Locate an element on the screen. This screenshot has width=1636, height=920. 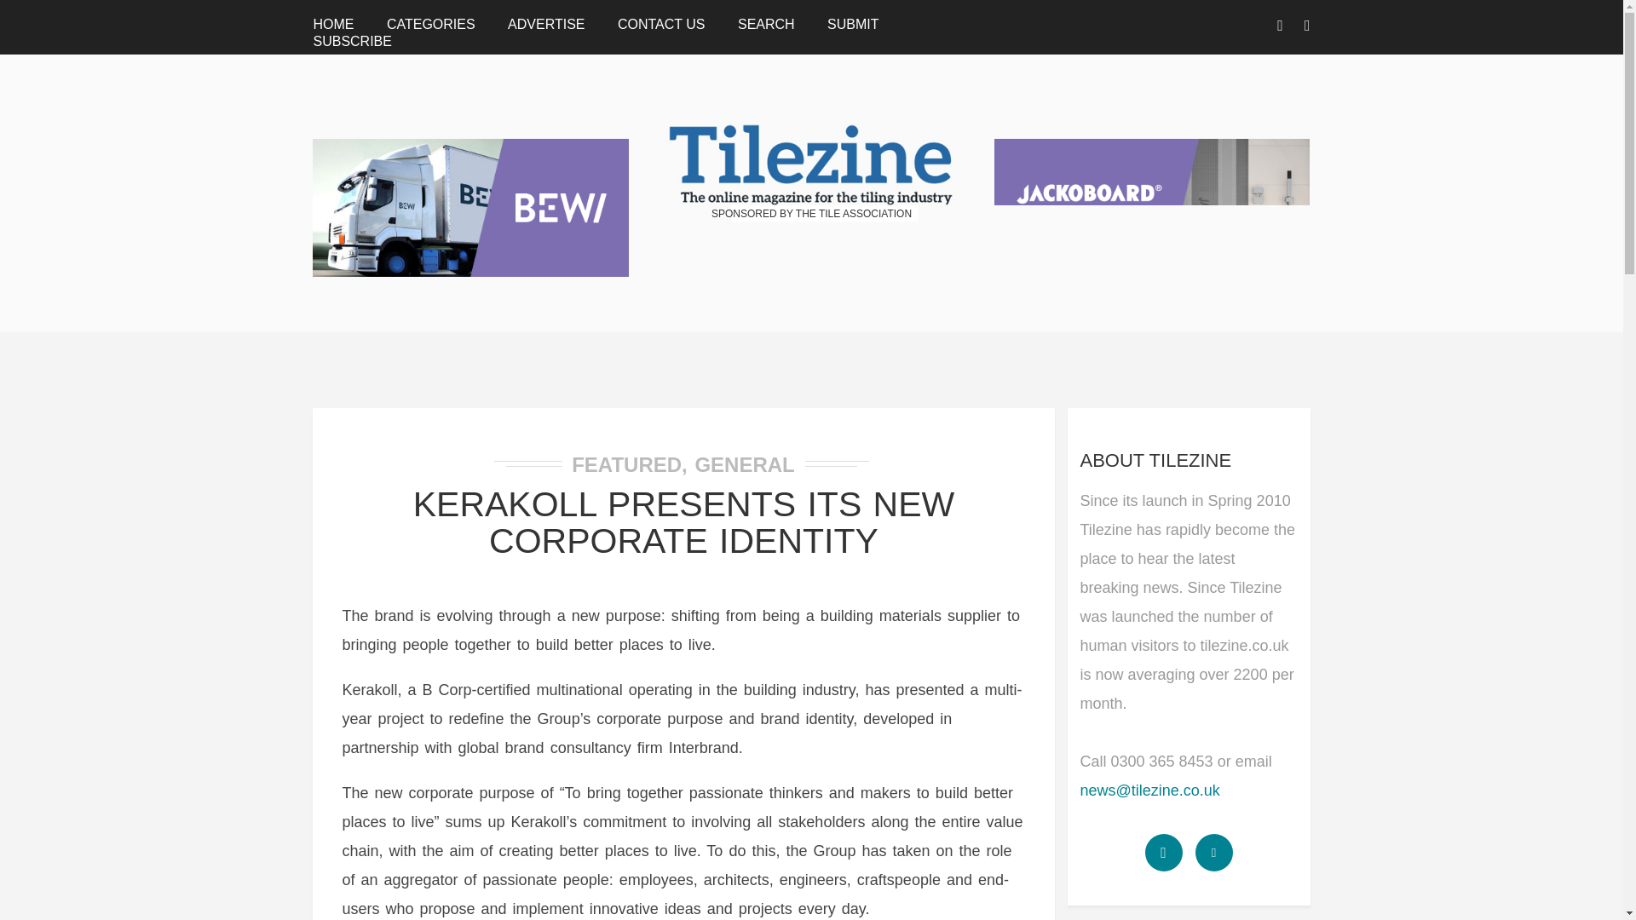
ADVERTISE is located at coordinates (545, 24).